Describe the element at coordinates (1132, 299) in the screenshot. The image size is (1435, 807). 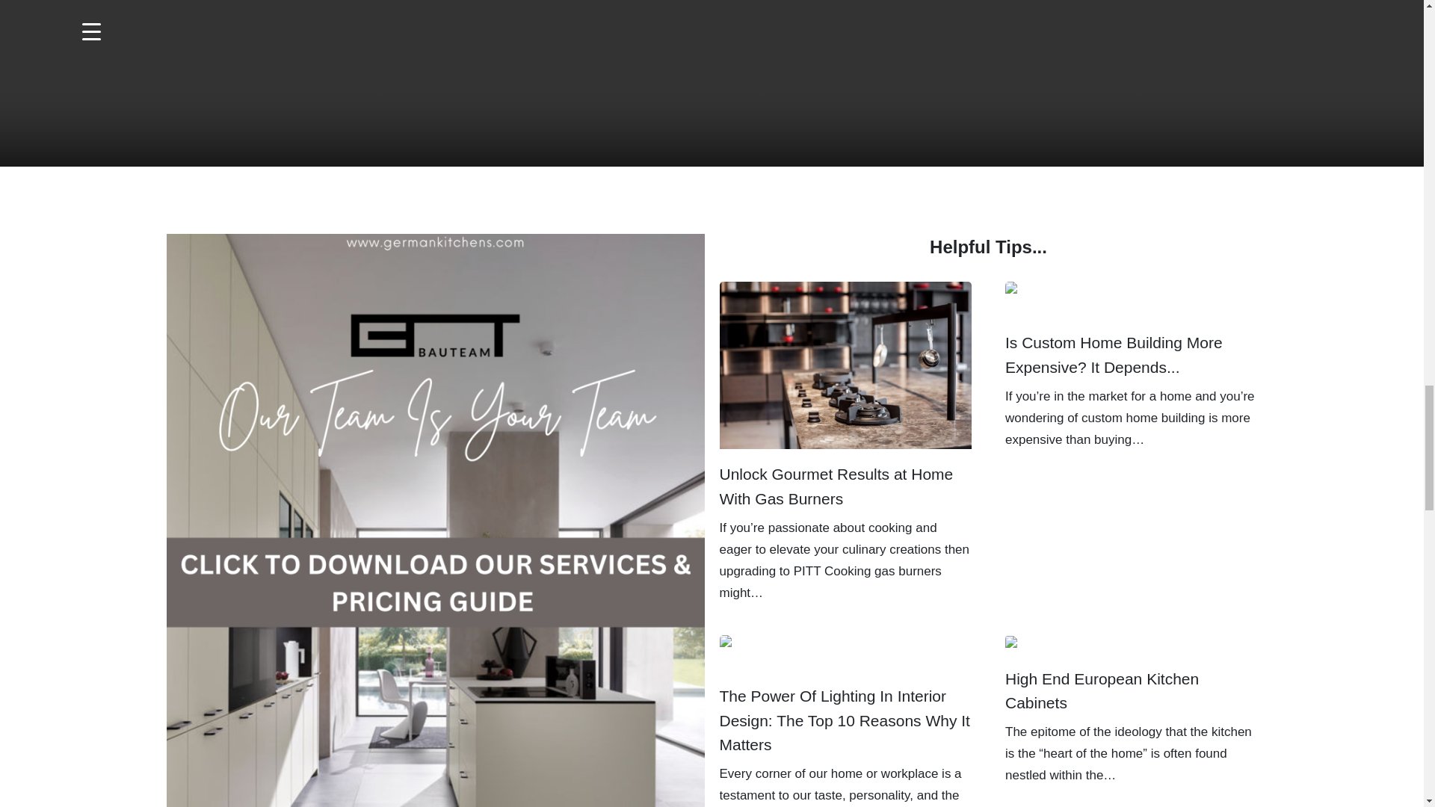
I see `Is Custom Home Building More Expensive? It Depends...` at that location.